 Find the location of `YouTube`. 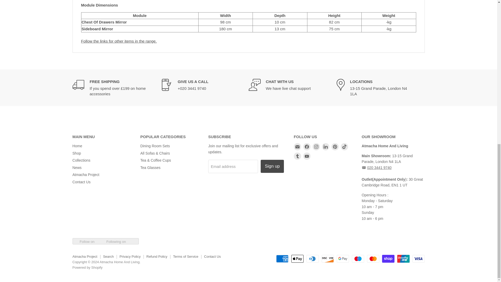

YouTube is located at coordinates (307, 156).